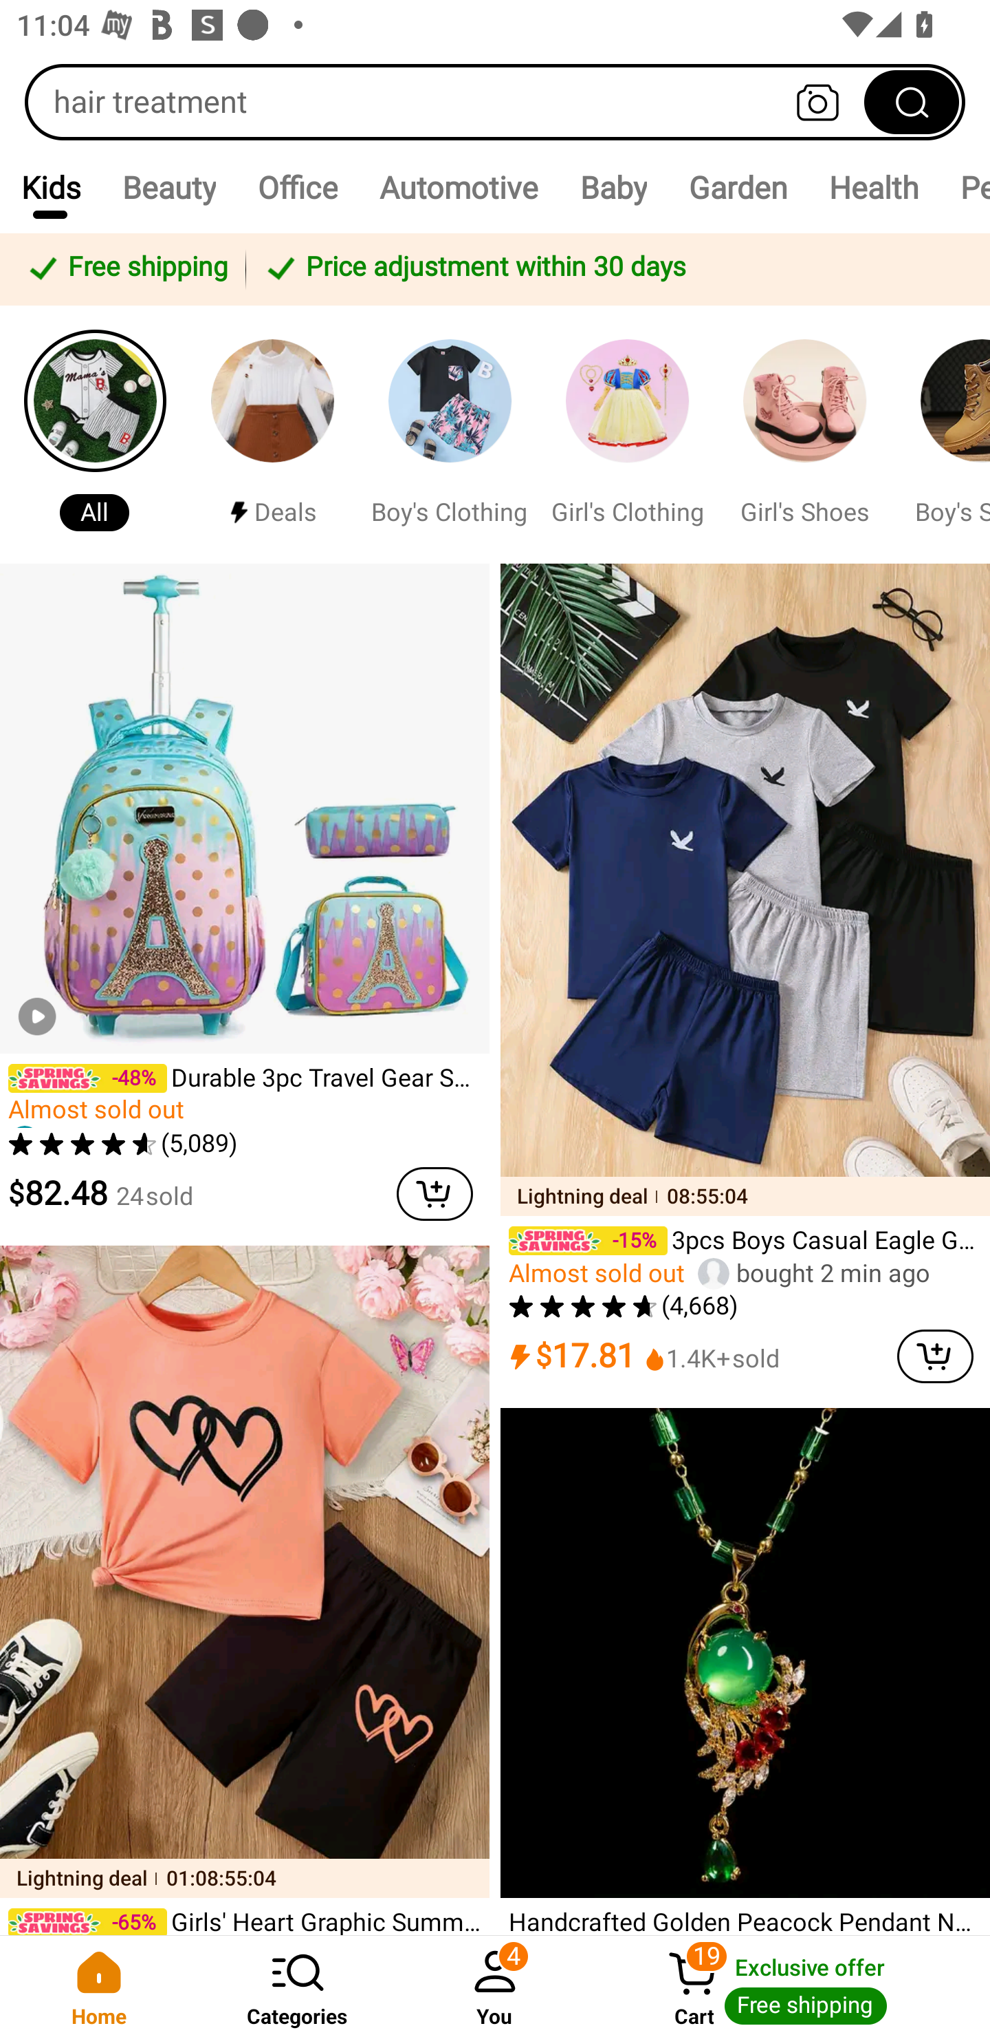  Describe the element at coordinates (626, 434) in the screenshot. I see `Girl's Clothing` at that location.